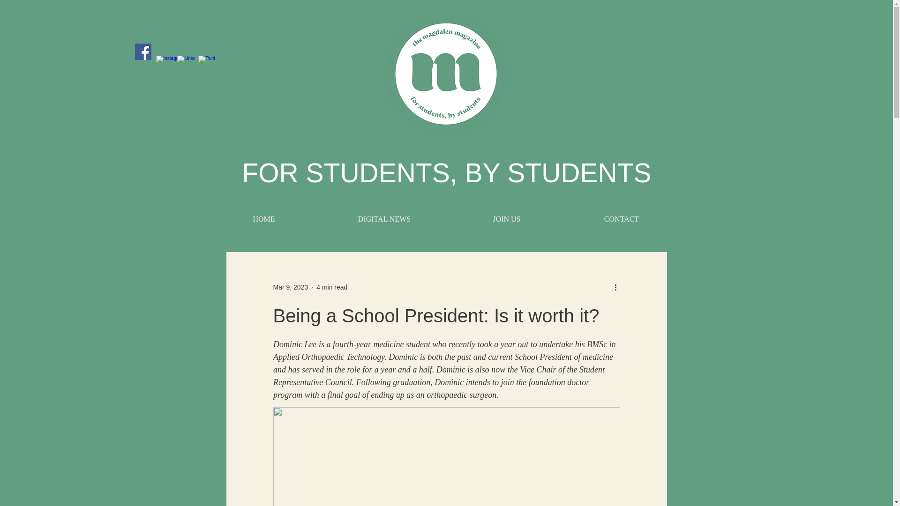  Describe the element at coordinates (384, 215) in the screenshot. I see `DIGITAL NEWS` at that location.